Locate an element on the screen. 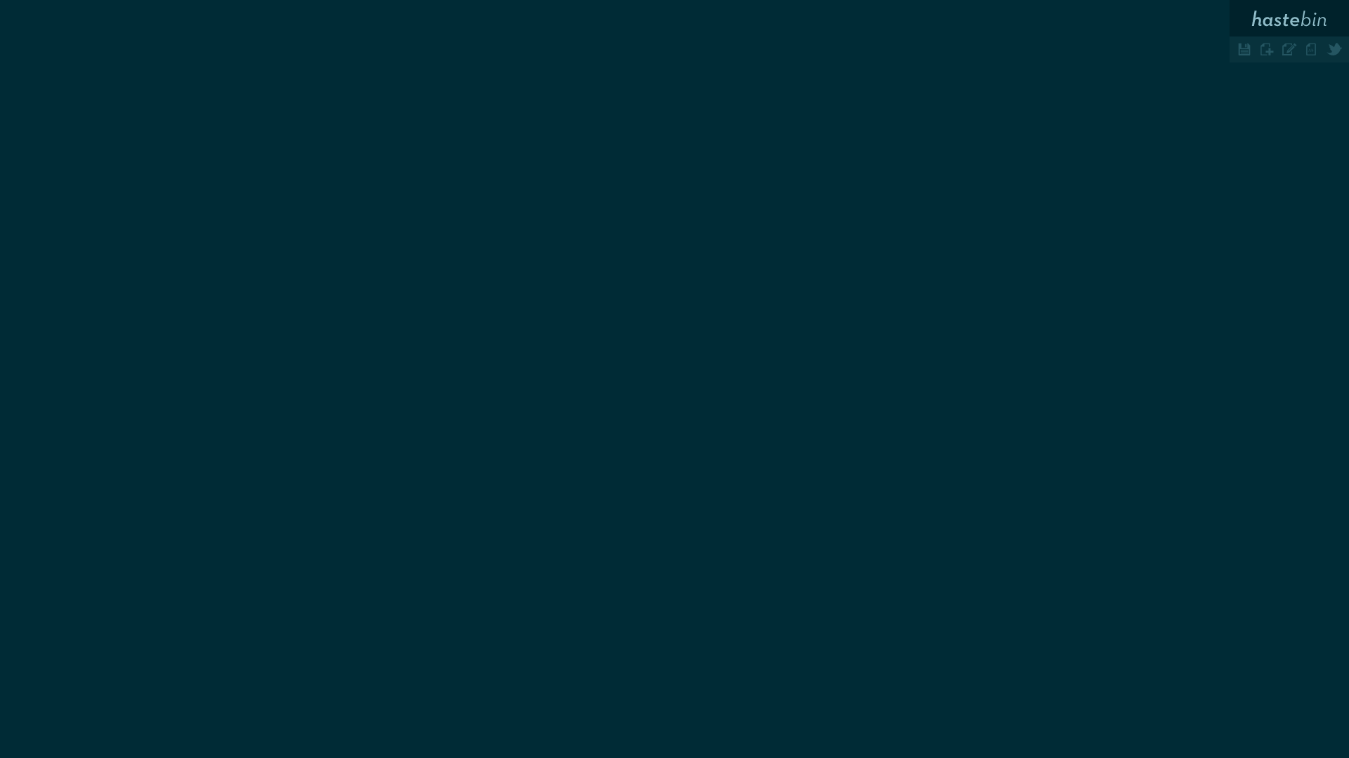 The height and width of the screenshot is (758, 1349). Twitter is located at coordinates (1334, 49).